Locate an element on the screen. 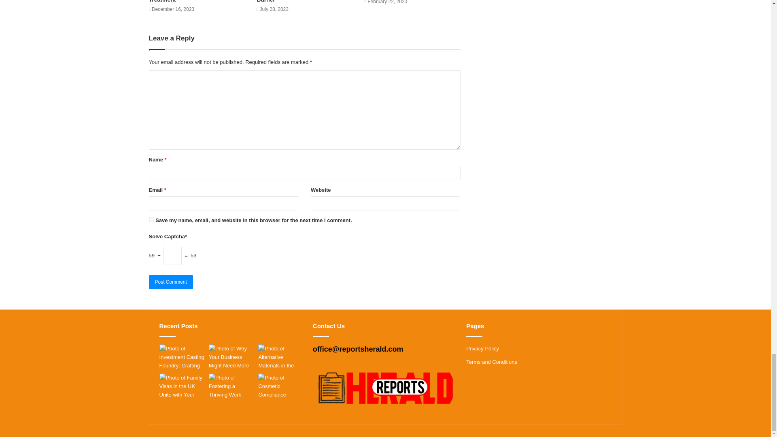 The height and width of the screenshot is (437, 777). yes is located at coordinates (151, 219).